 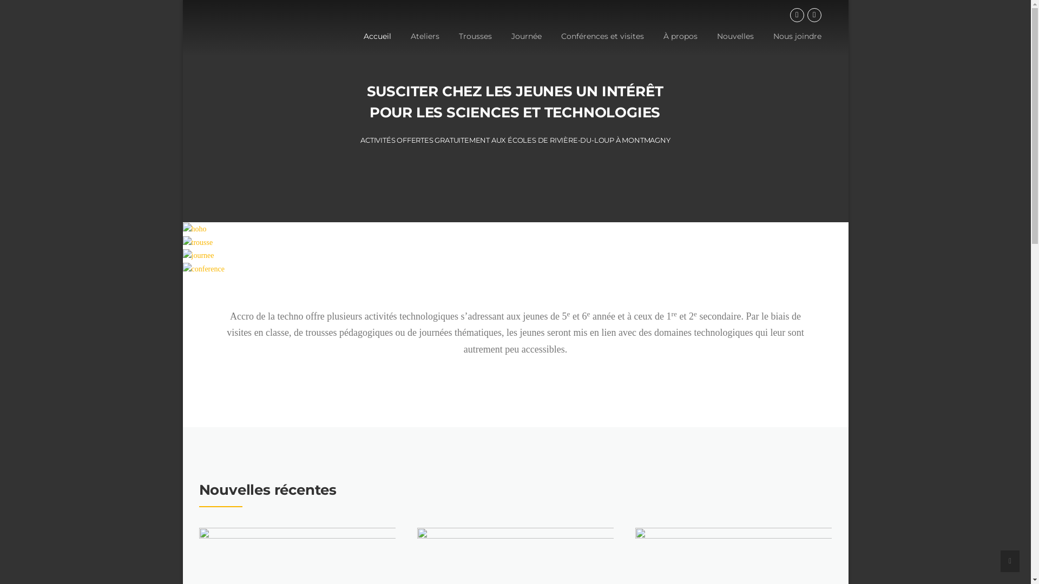 I want to click on Email, so click(x=814, y=15).